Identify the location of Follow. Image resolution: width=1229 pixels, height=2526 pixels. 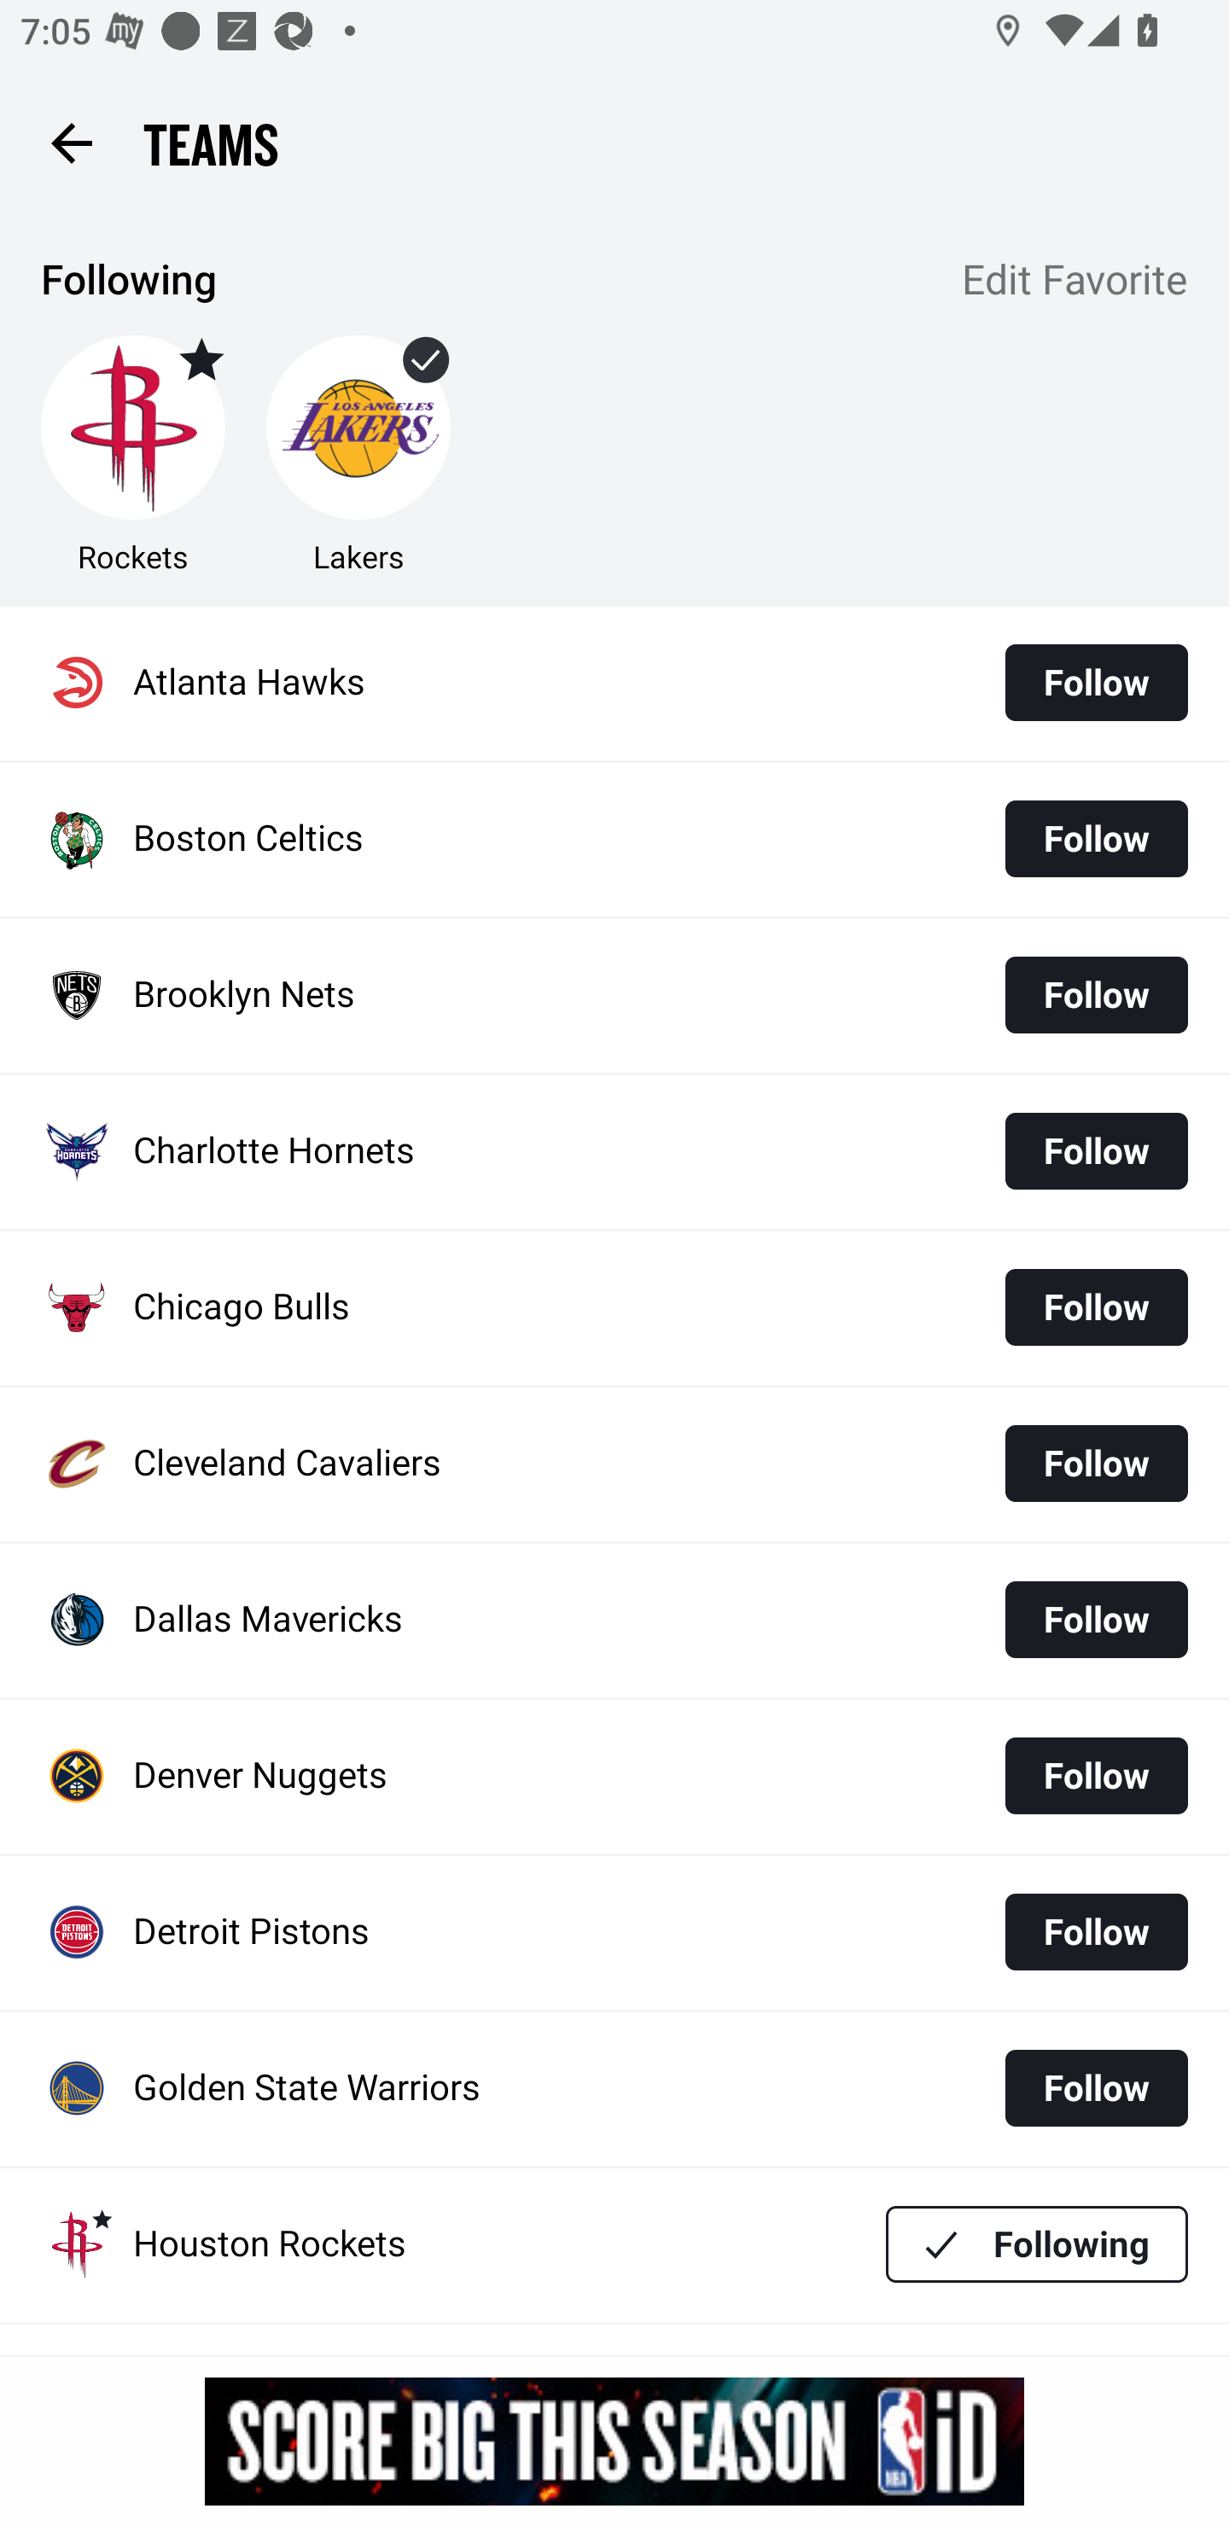
(1096, 1150).